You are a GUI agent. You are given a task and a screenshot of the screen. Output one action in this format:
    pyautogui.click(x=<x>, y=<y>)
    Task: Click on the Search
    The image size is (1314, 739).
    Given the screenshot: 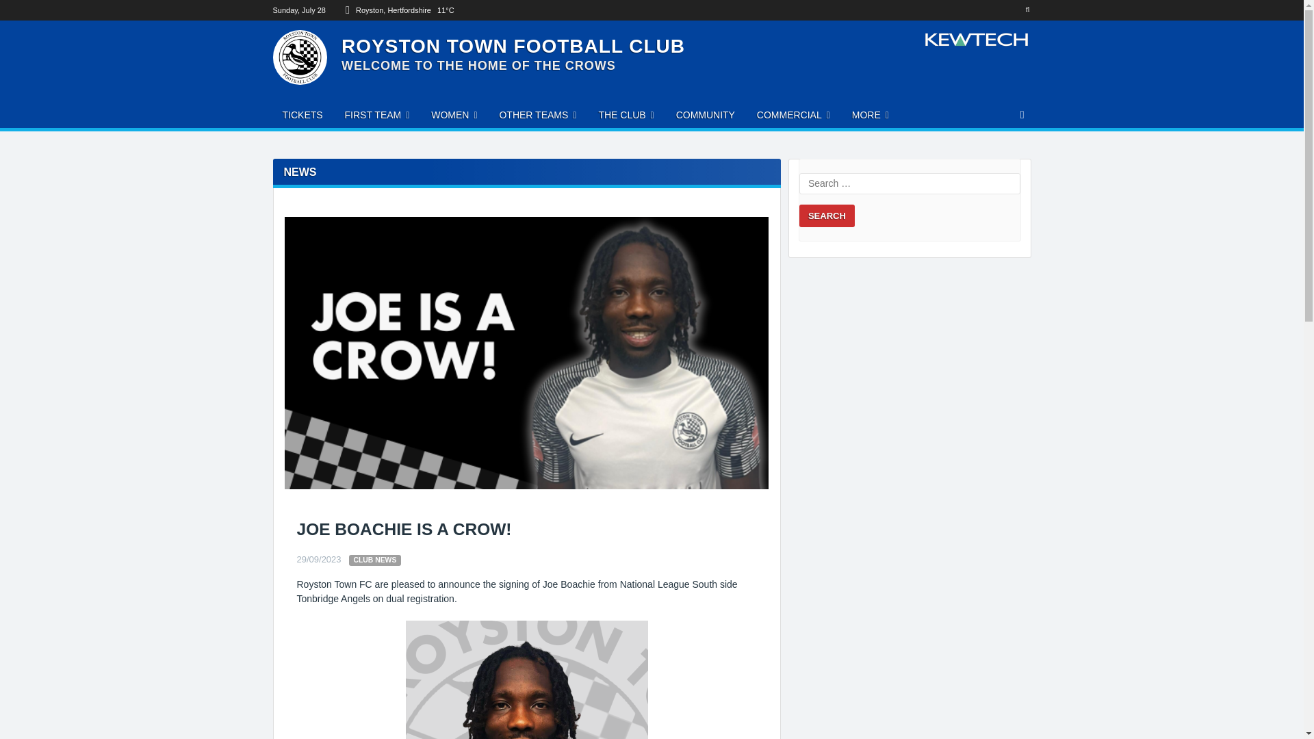 What is the action you would take?
    pyautogui.click(x=827, y=216)
    